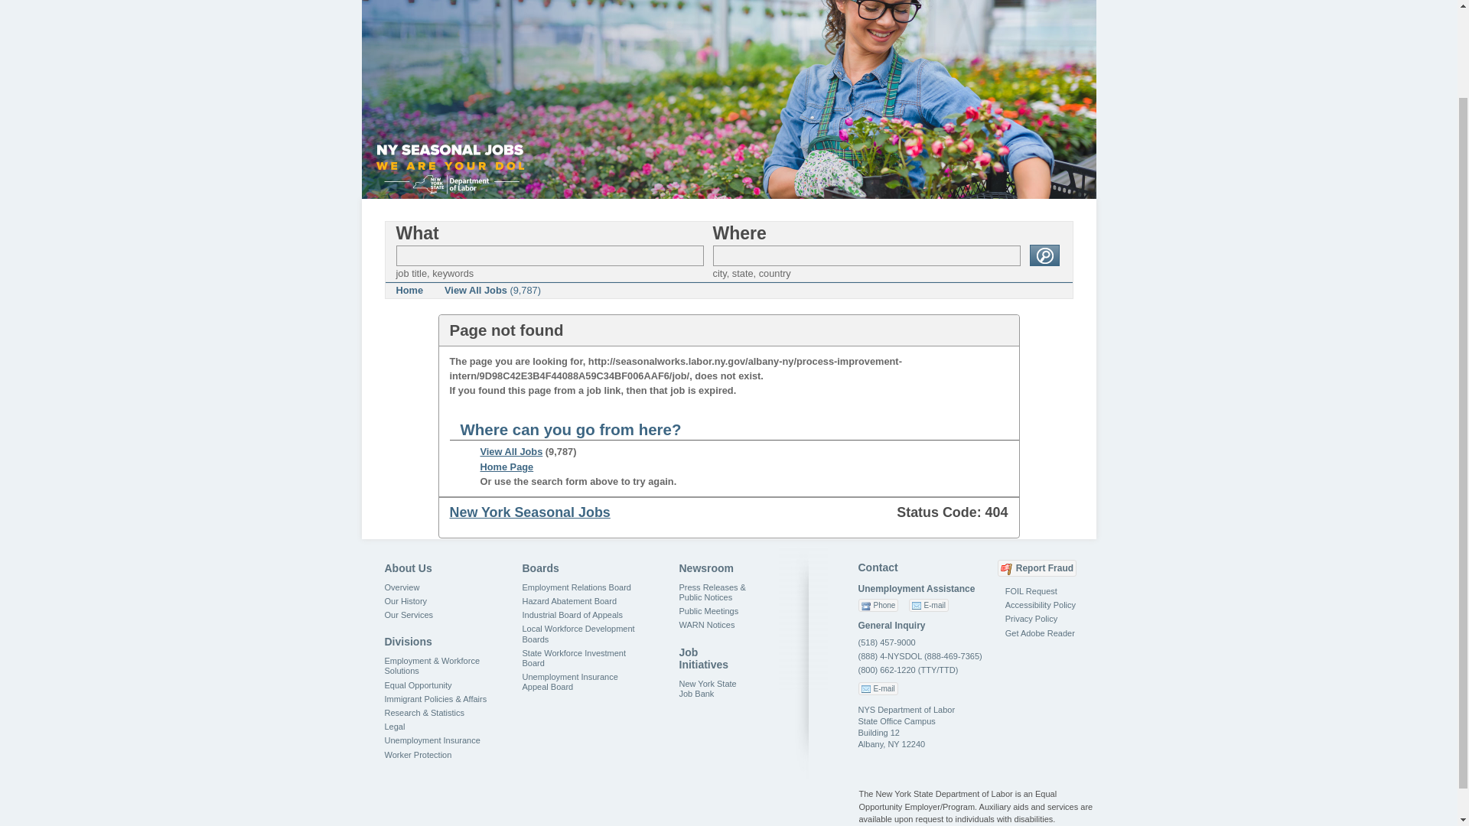  What do you see at coordinates (929, 606) in the screenshot?
I see `E-mail` at bounding box center [929, 606].